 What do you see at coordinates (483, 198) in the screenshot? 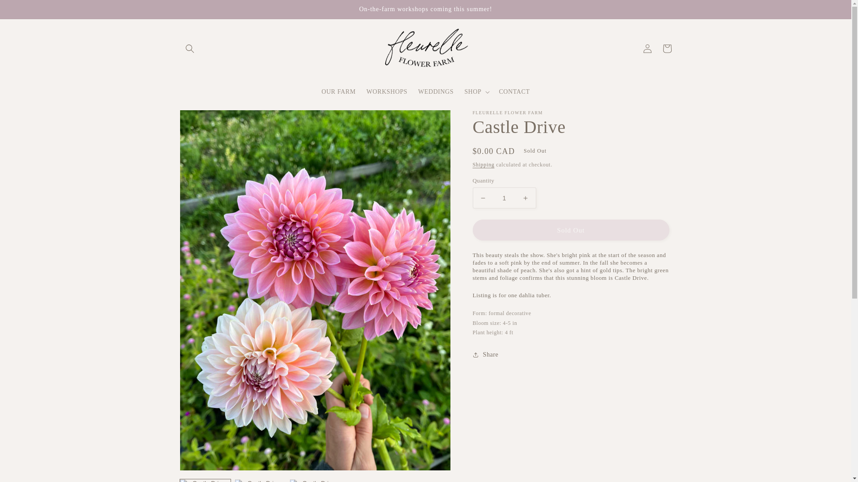
I see `Decrease quantity for Castle Drive` at bounding box center [483, 198].